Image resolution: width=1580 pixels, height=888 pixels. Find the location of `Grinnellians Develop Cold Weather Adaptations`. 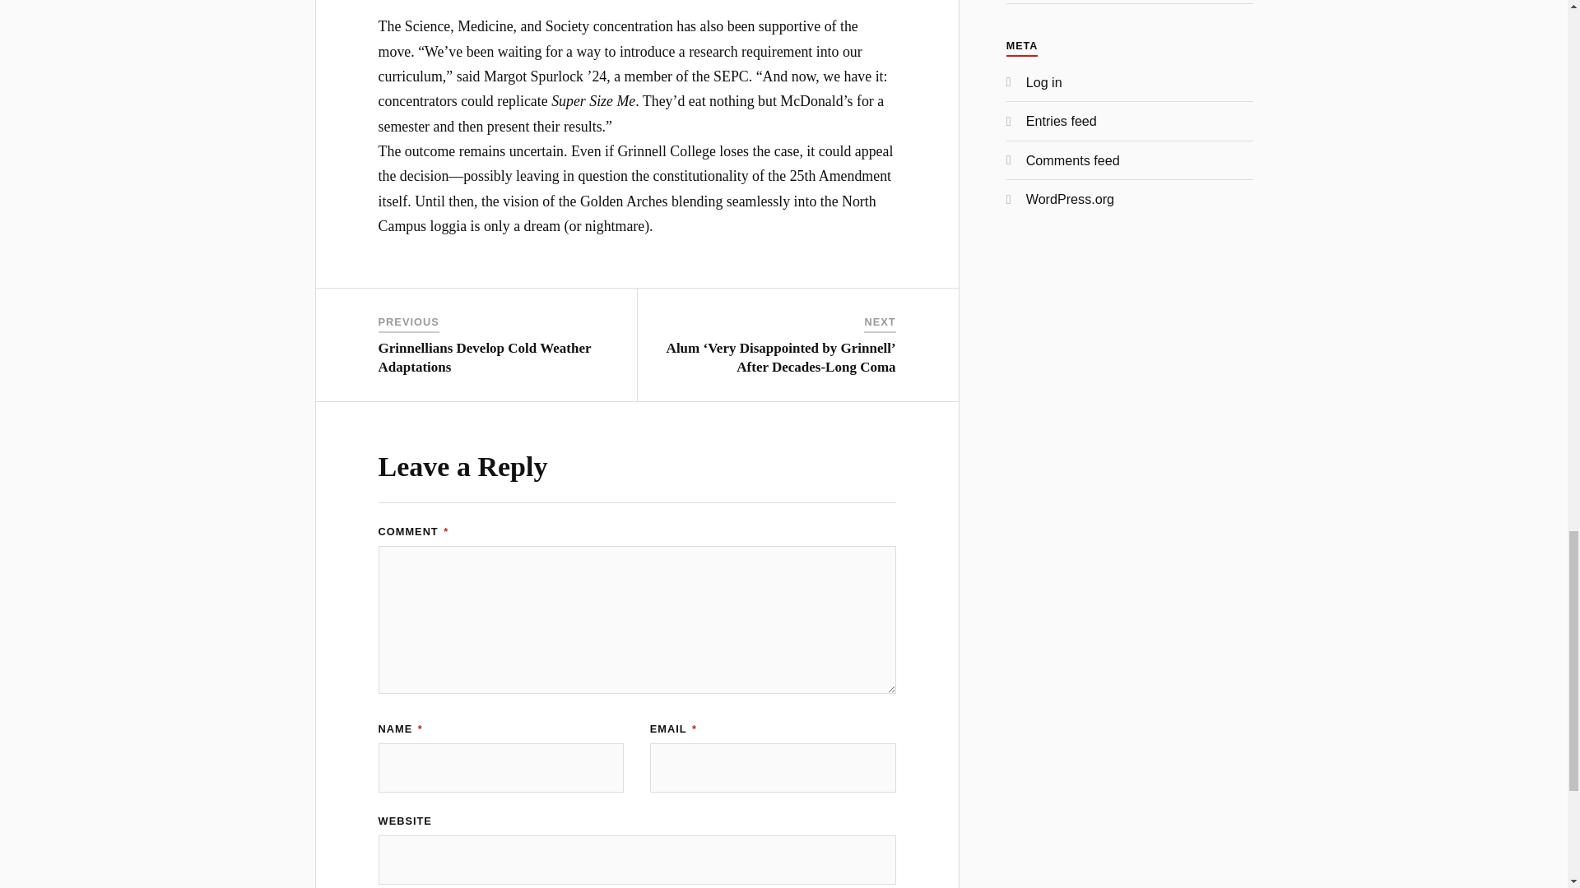

Grinnellians Develop Cold Weather Adaptations is located at coordinates (485, 357).